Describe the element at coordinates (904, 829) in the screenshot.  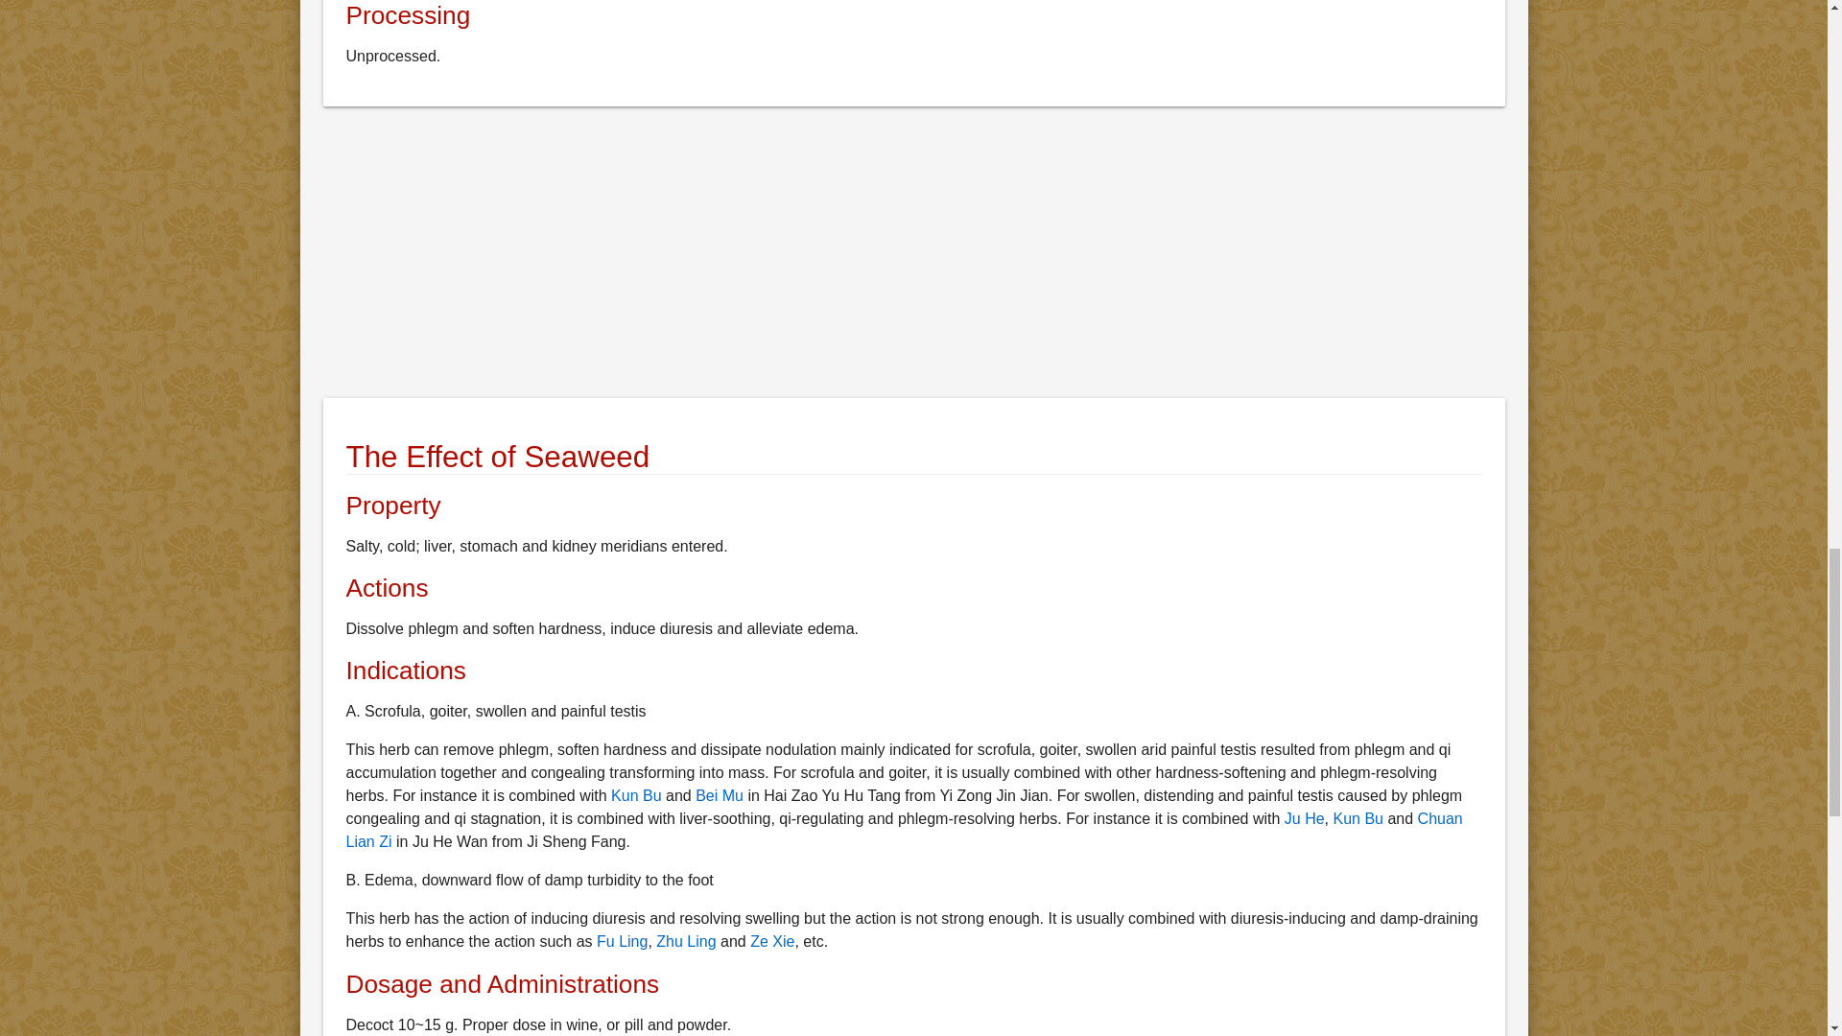
I see `Chuan Lian Zi` at that location.